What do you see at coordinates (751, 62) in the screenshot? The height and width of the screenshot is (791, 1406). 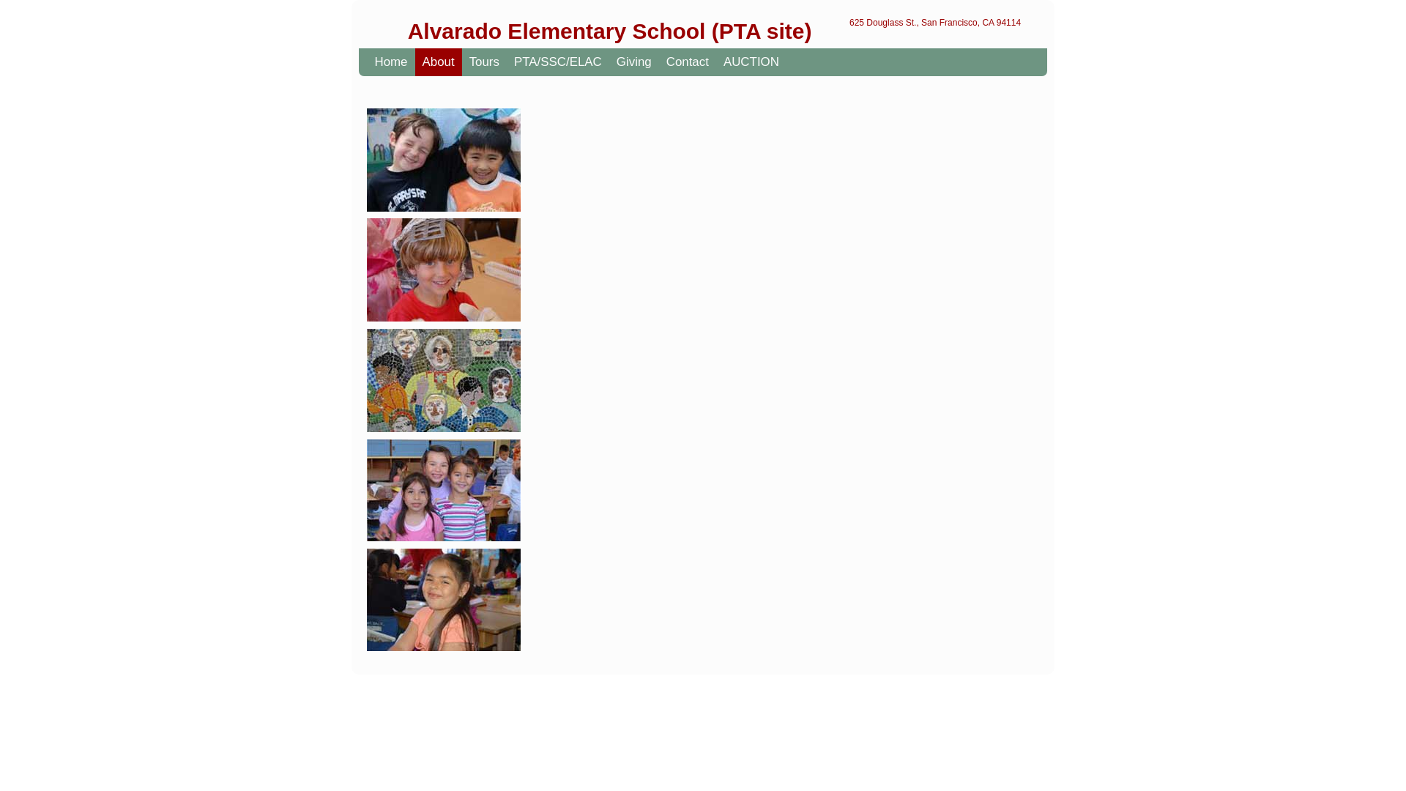 I see `AUCTION` at bounding box center [751, 62].